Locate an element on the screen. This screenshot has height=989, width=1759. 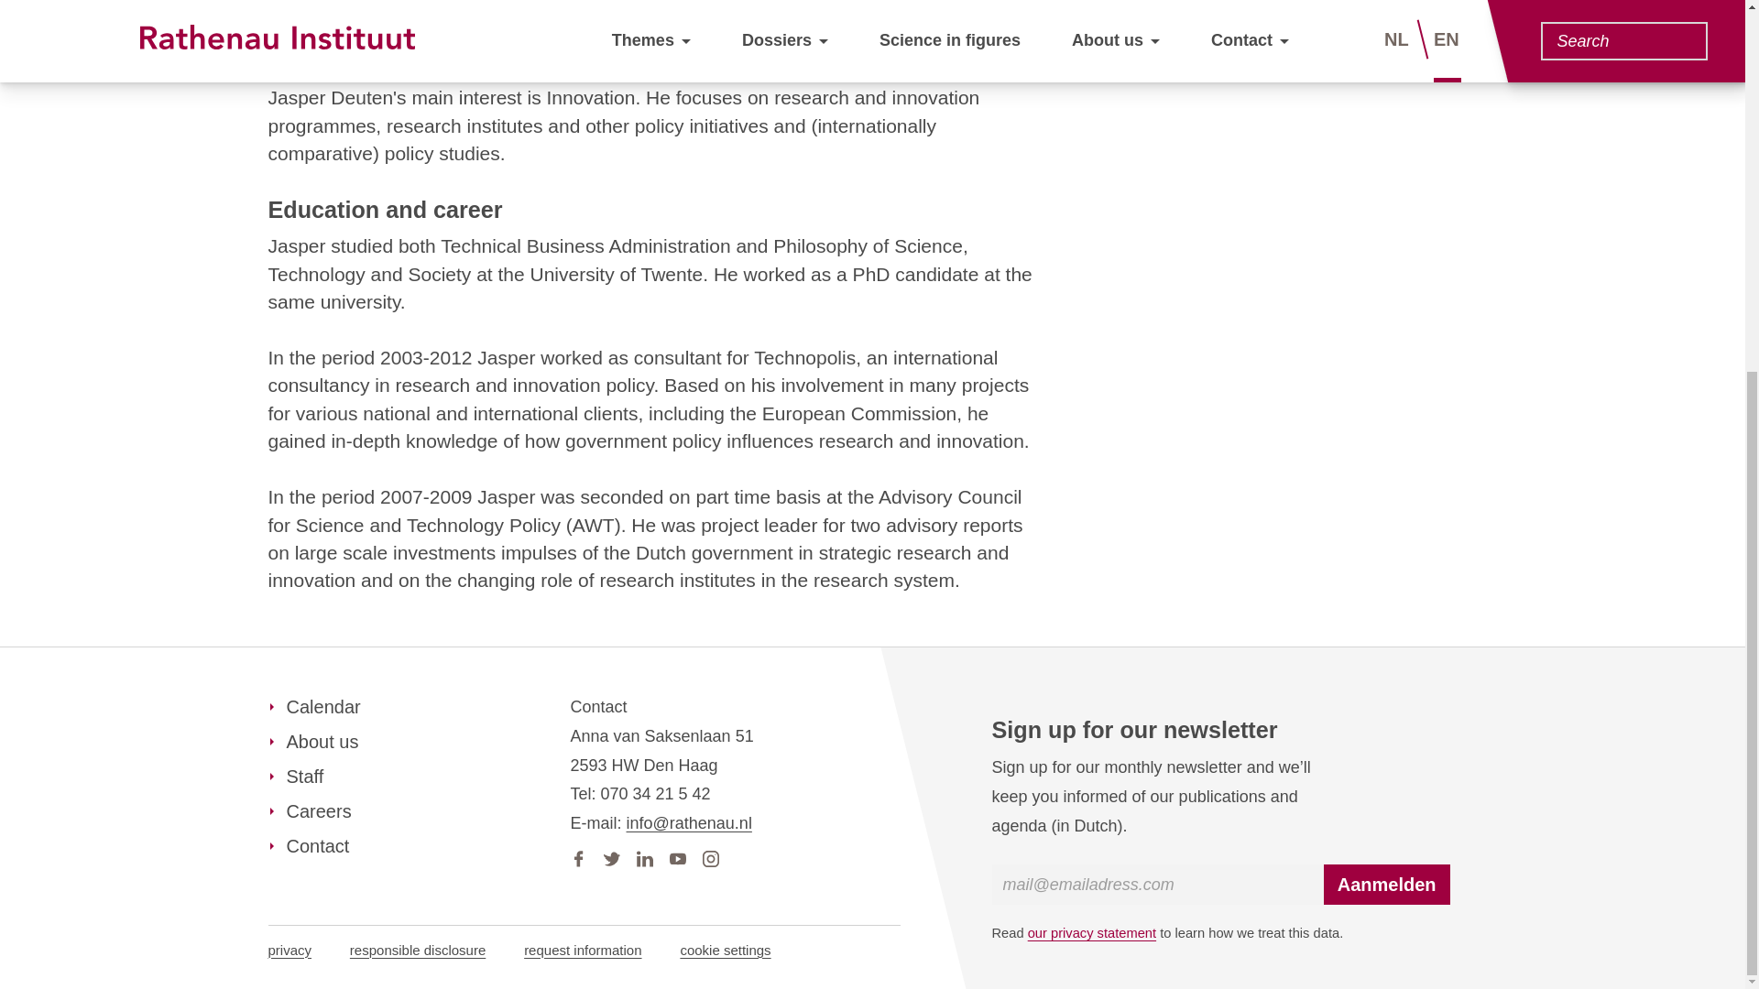
Rathenau Facebook is located at coordinates (577, 855).